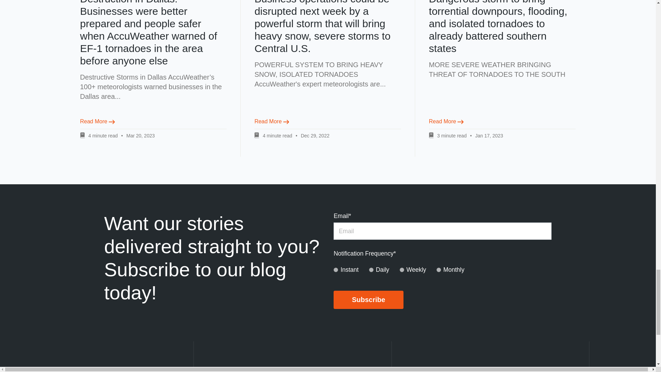 This screenshot has height=372, width=661. Describe the element at coordinates (368, 300) in the screenshot. I see `Subscribe` at that location.